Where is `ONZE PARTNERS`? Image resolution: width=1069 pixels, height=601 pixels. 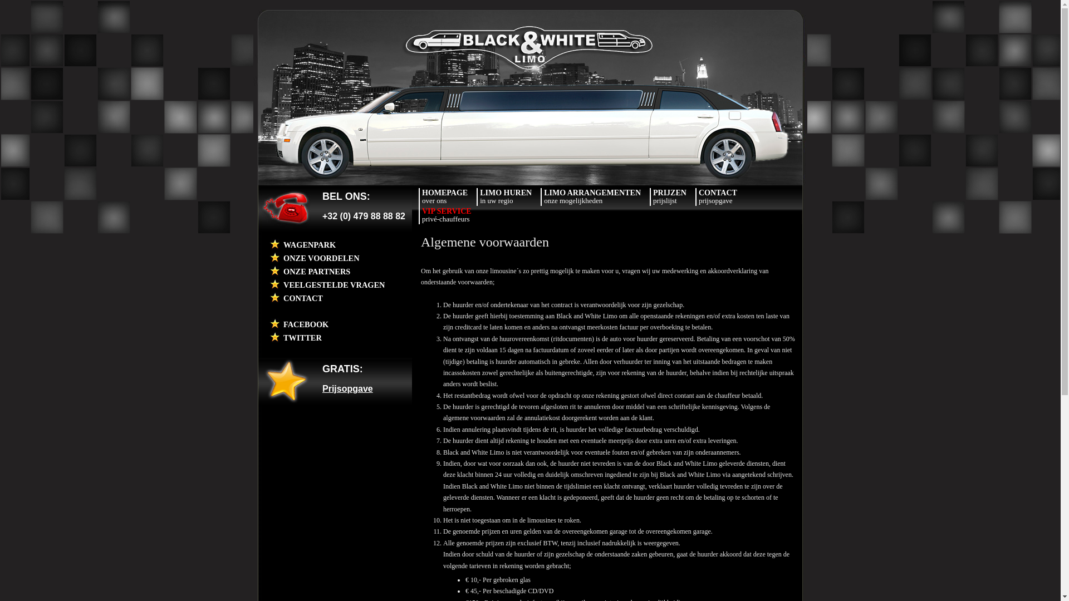
ONZE PARTNERS is located at coordinates (316, 272).